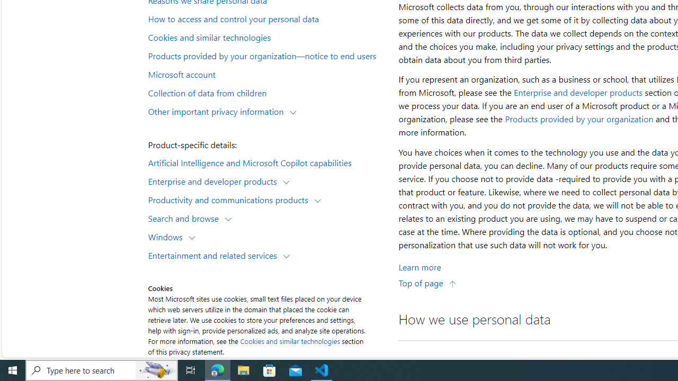 Image resolution: width=678 pixels, height=381 pixels. I want to click on Collection of data from children, so click(267, 92).